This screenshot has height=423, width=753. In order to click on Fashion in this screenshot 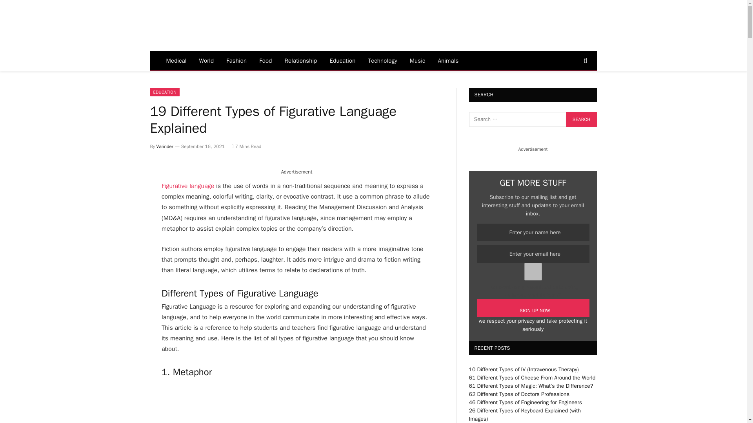, I will do `click(236, 60)`.